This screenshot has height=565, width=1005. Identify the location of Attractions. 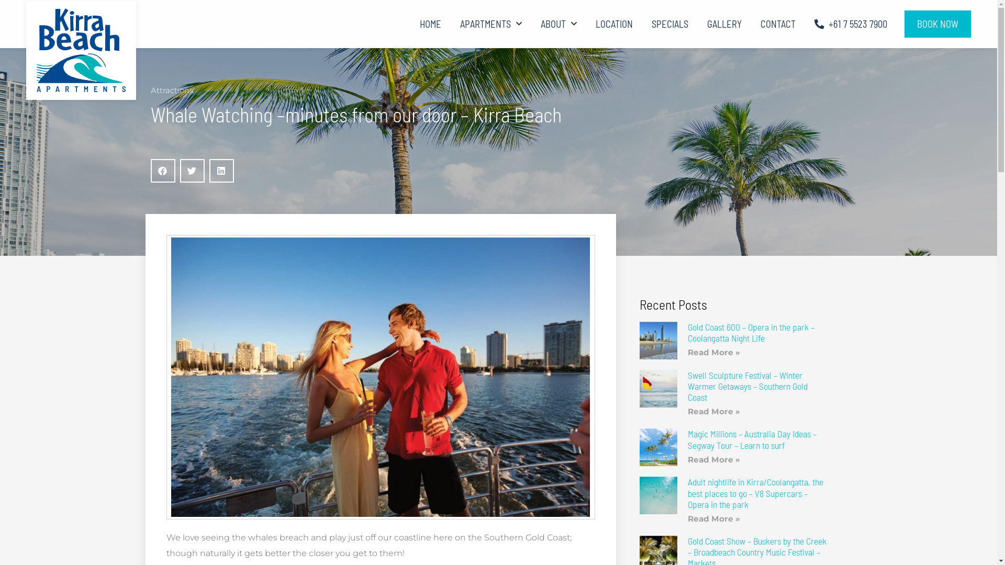
(172, 90).